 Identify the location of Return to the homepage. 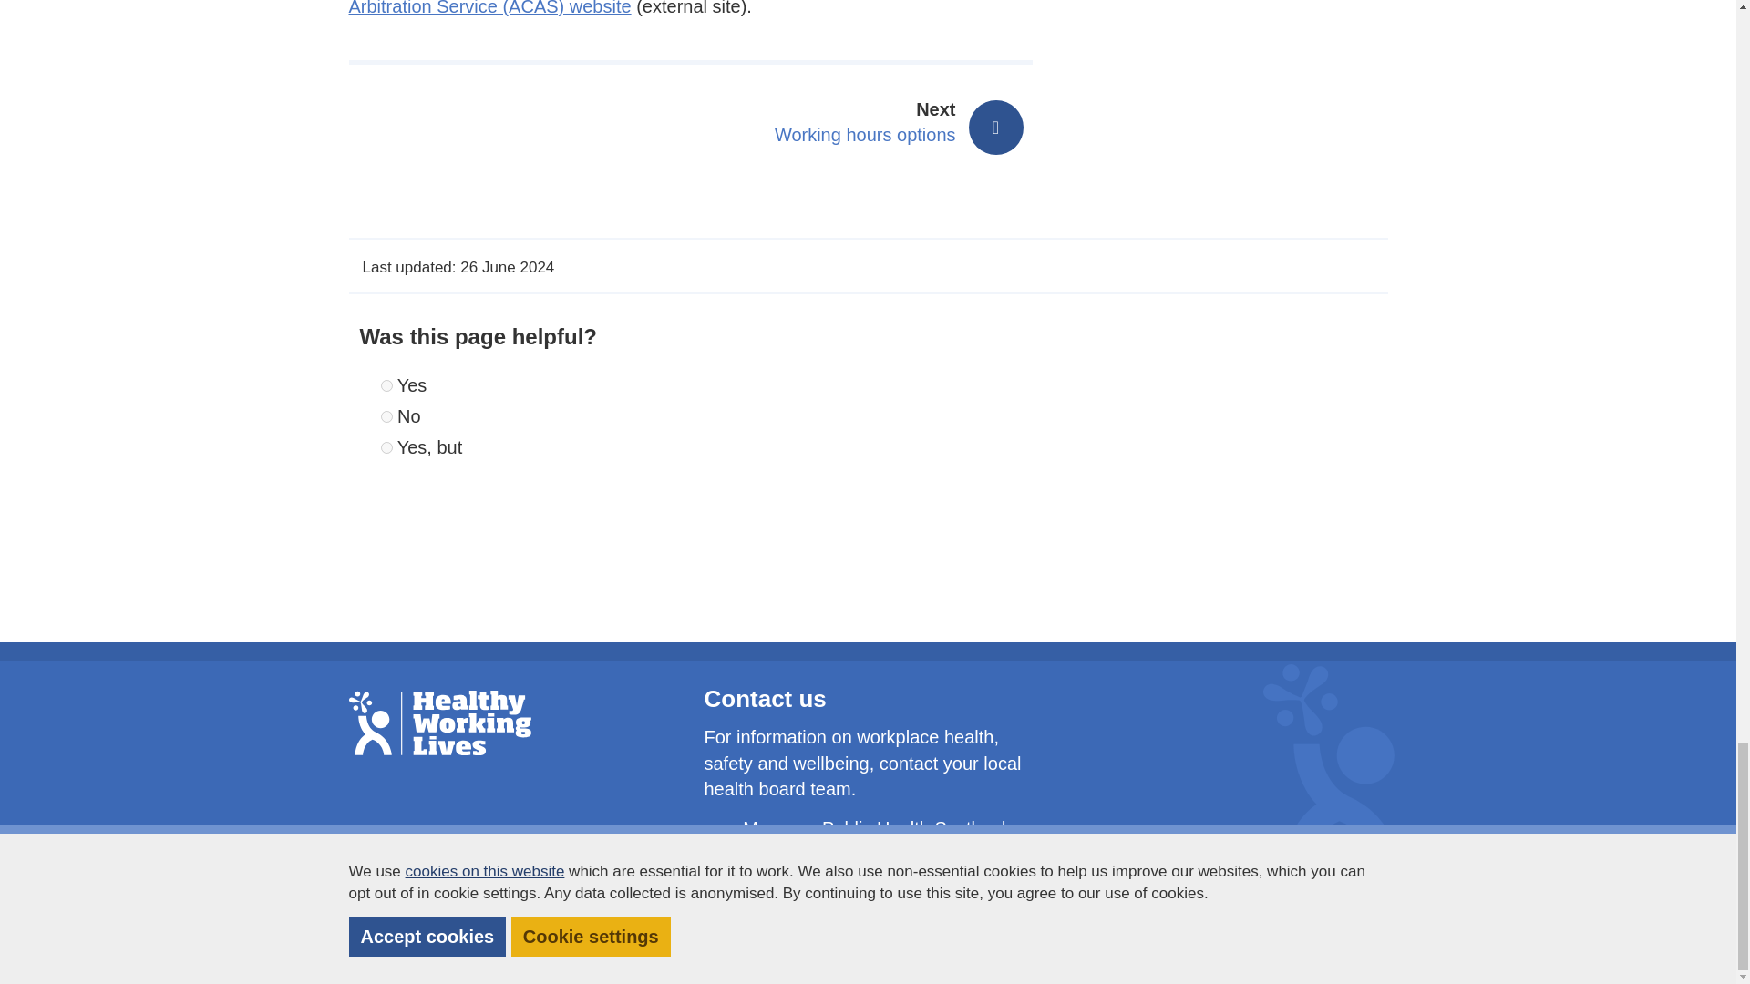
(868, 124).